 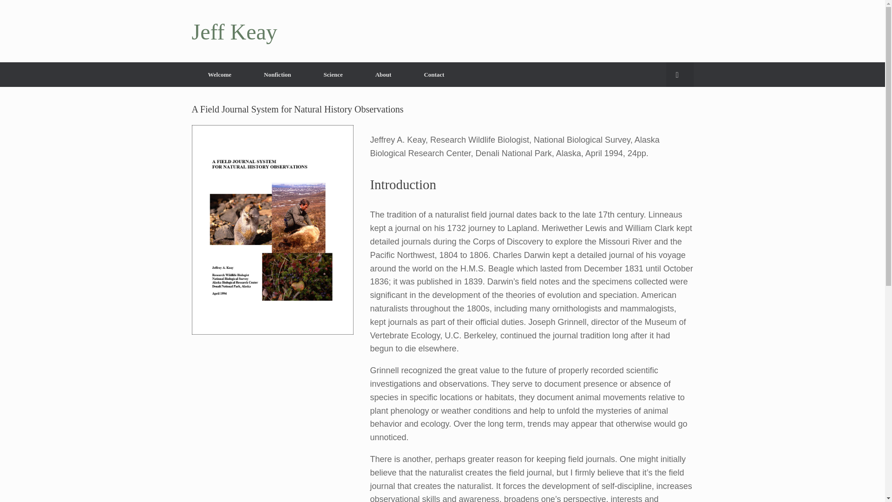 What do you see at coordinates (434, 74) in the screenshot?
I see `Contact` at bounding box center [434, 74].